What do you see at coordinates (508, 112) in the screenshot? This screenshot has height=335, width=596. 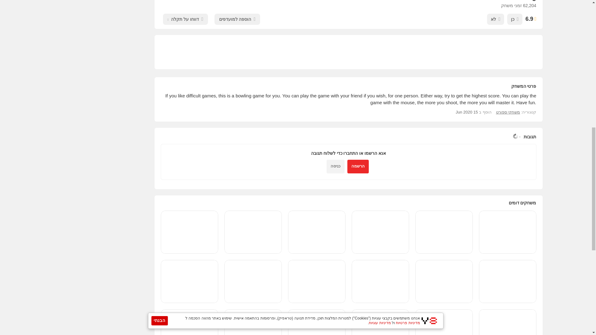 I see `Sports` at bounding box center [508, 112].